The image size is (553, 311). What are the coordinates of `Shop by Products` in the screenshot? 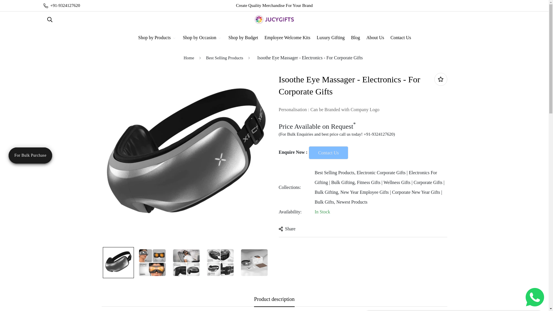 It's located at (157, 37).